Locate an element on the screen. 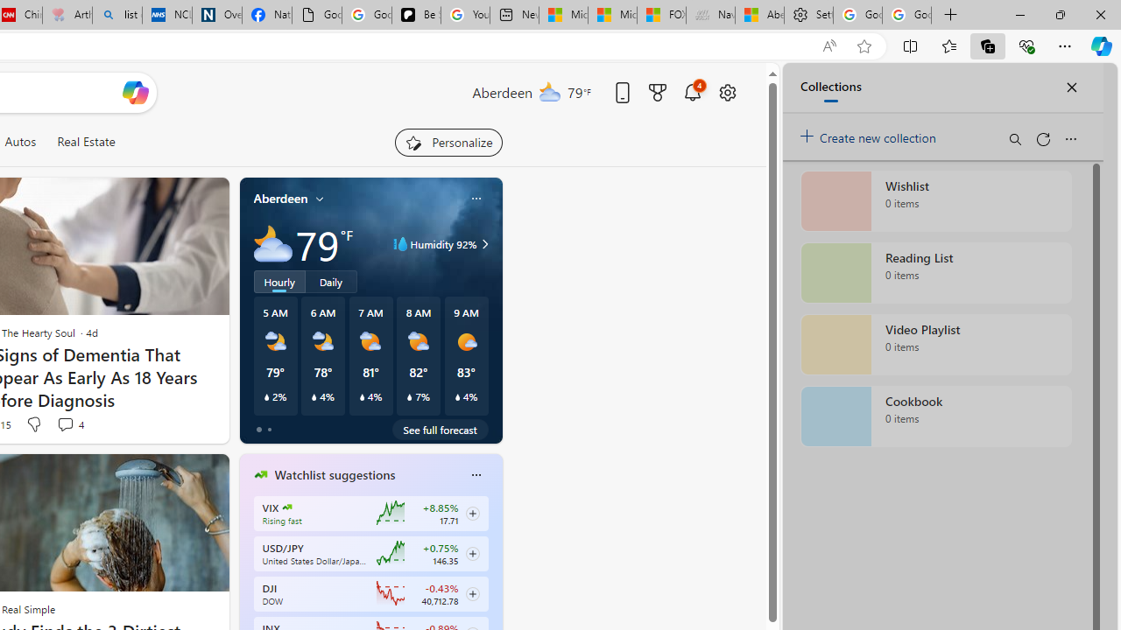 The height and width of the screenshot is (630, 1121). Class: follow-button  m is located at coordinates (472, 593).